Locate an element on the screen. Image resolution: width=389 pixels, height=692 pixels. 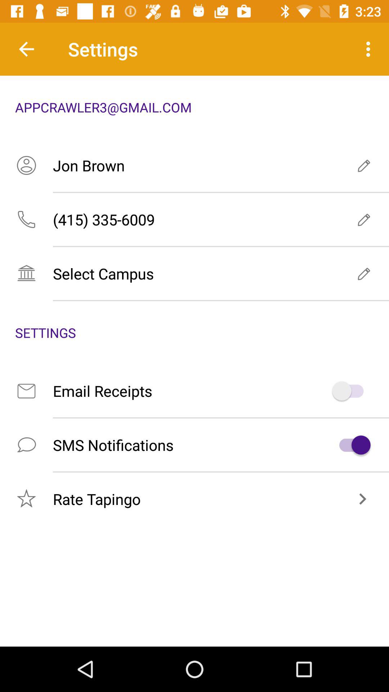
open the item next to settings icon is located at coordinates (26, 49).